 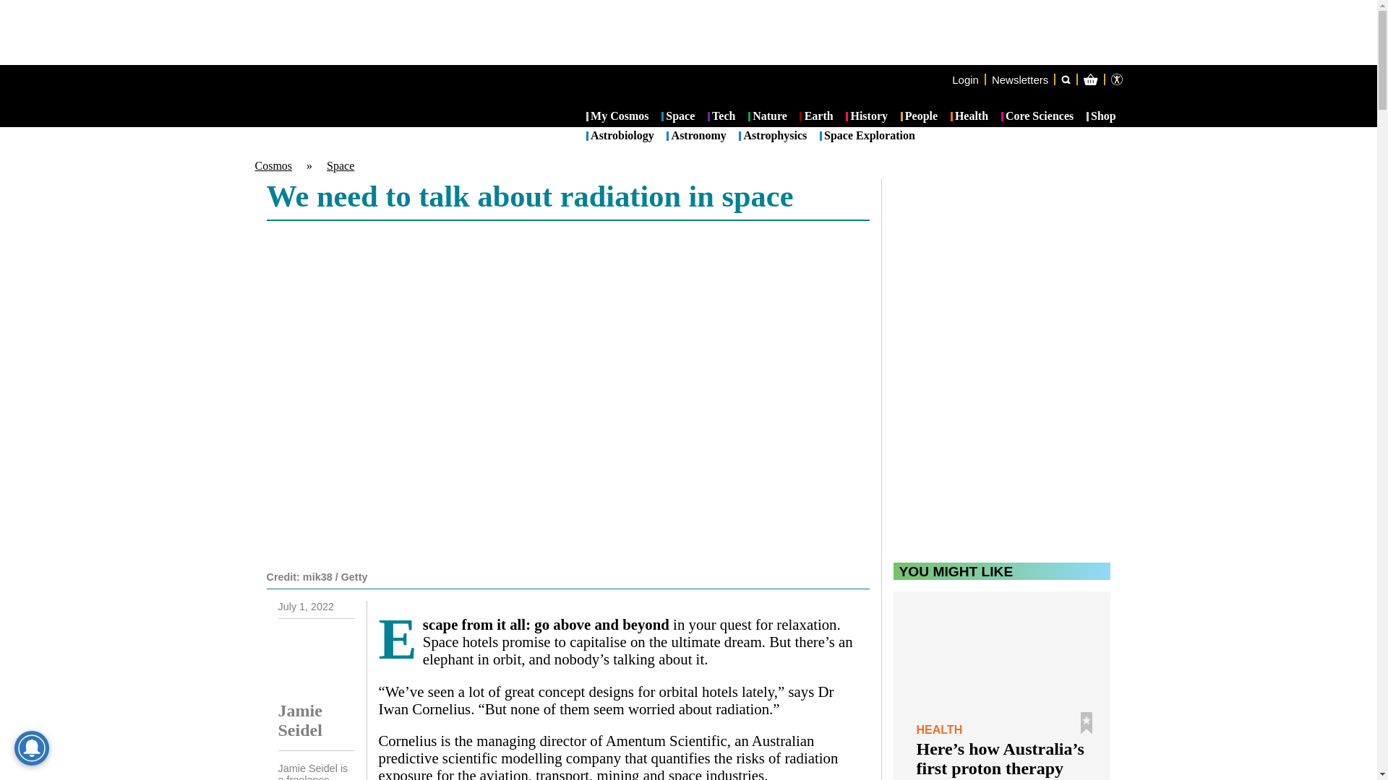 What do you see at coordinates (867, 136) in the screenshot?
I see `Space Exploration` at bounding box center [867, 136].